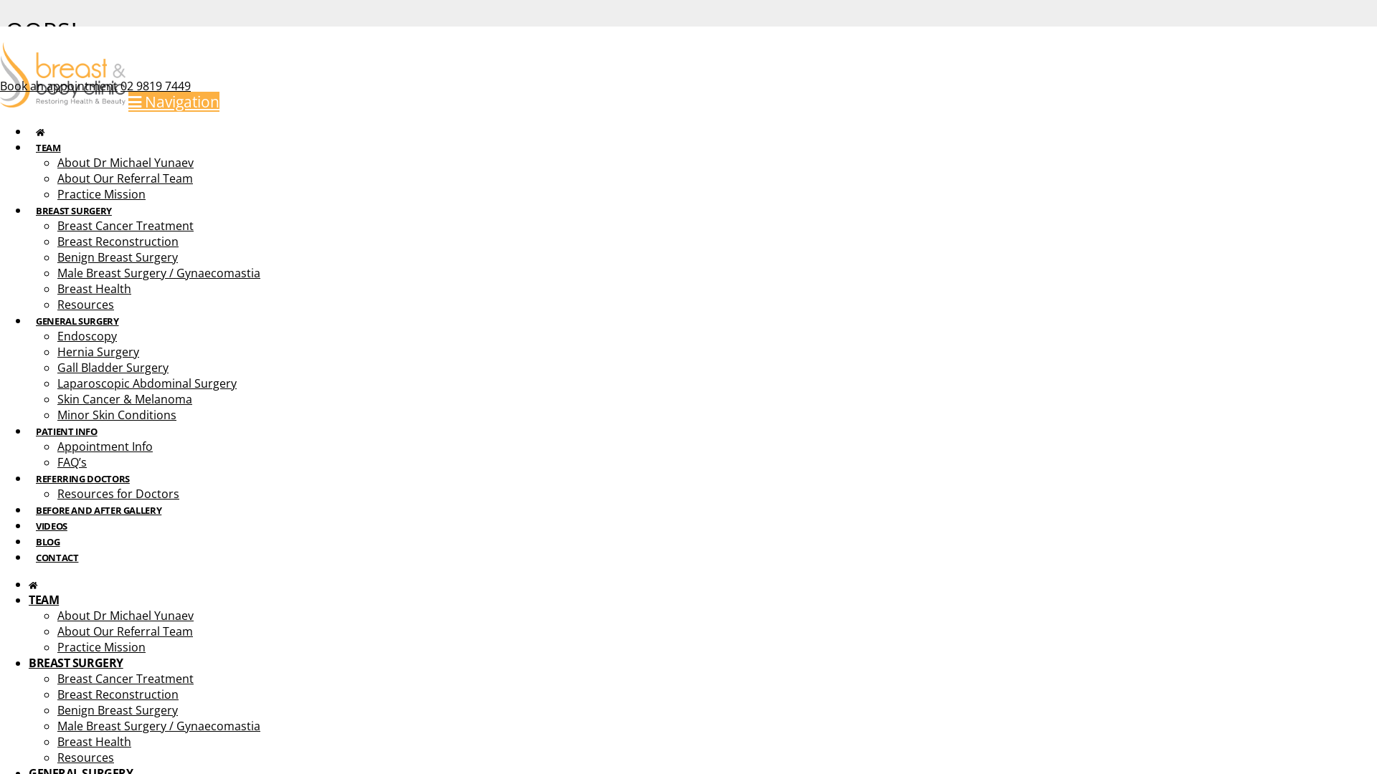  I want to click on About The Team, so click(425, 231).